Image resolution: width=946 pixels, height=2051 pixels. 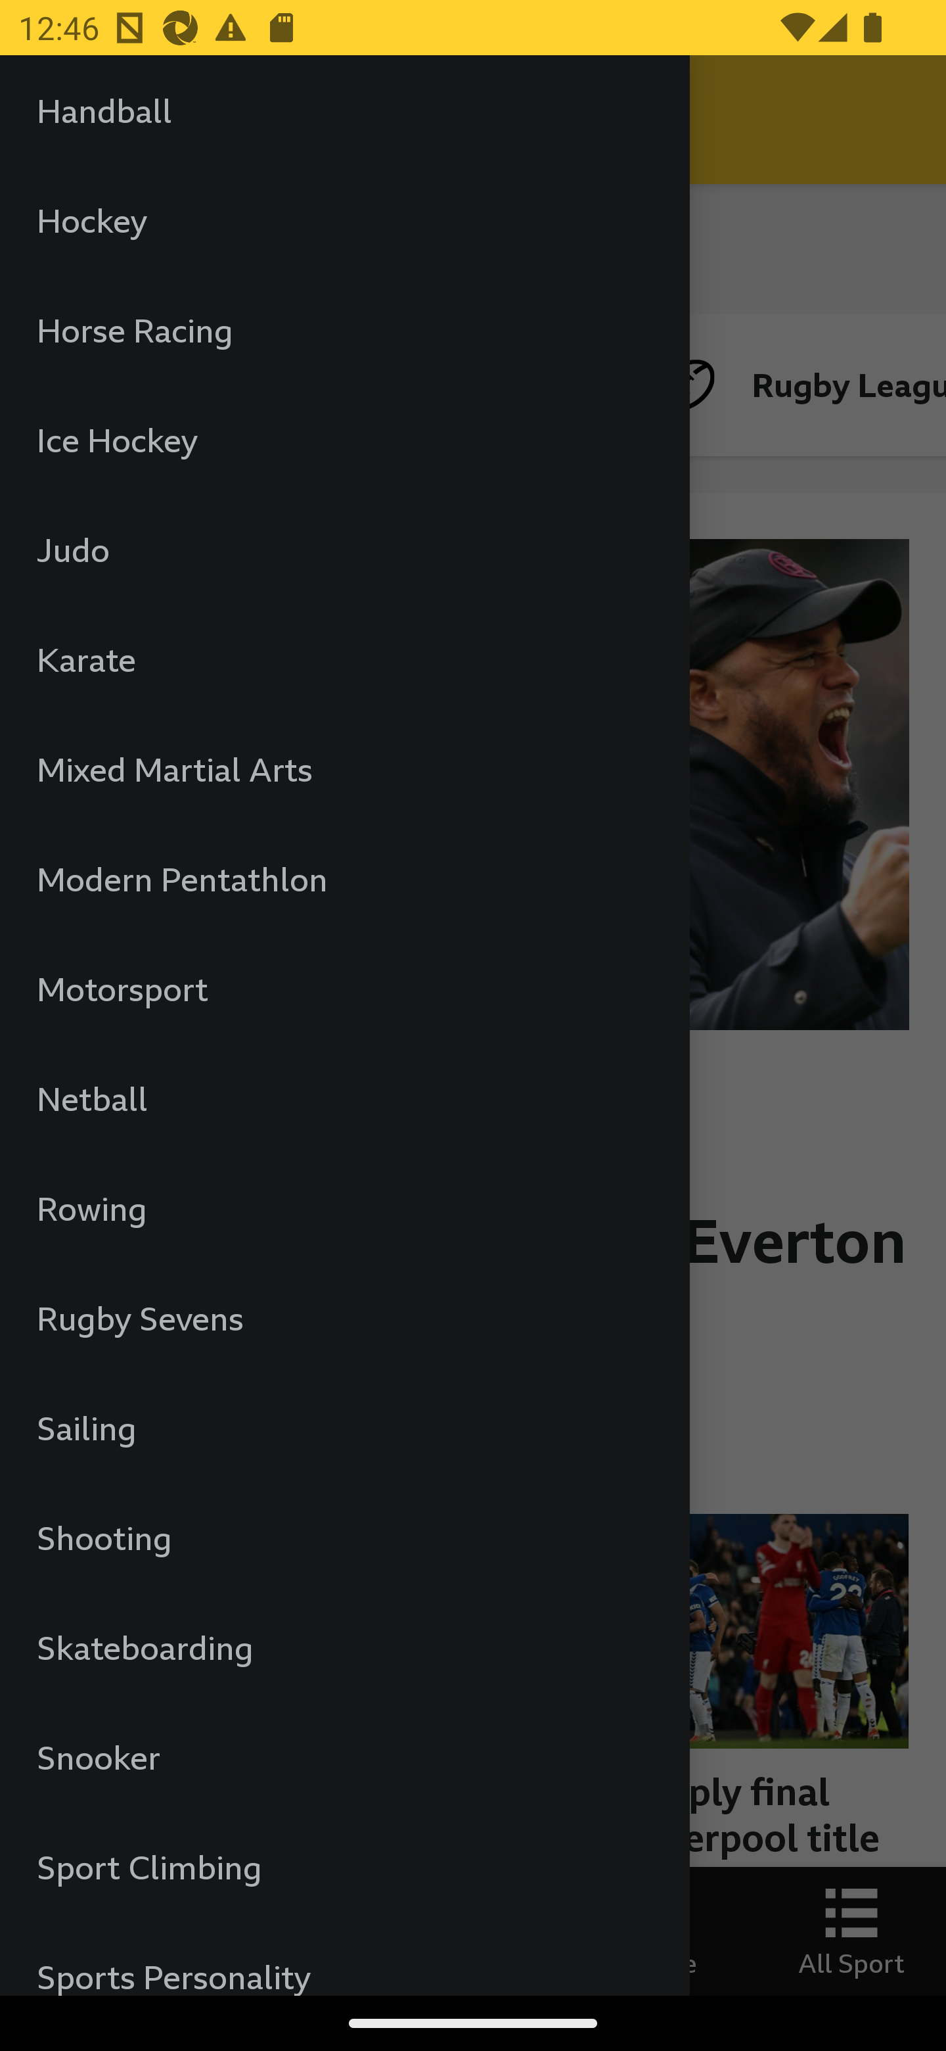 I want to click on Sailing, so click(x=344, y=1427).